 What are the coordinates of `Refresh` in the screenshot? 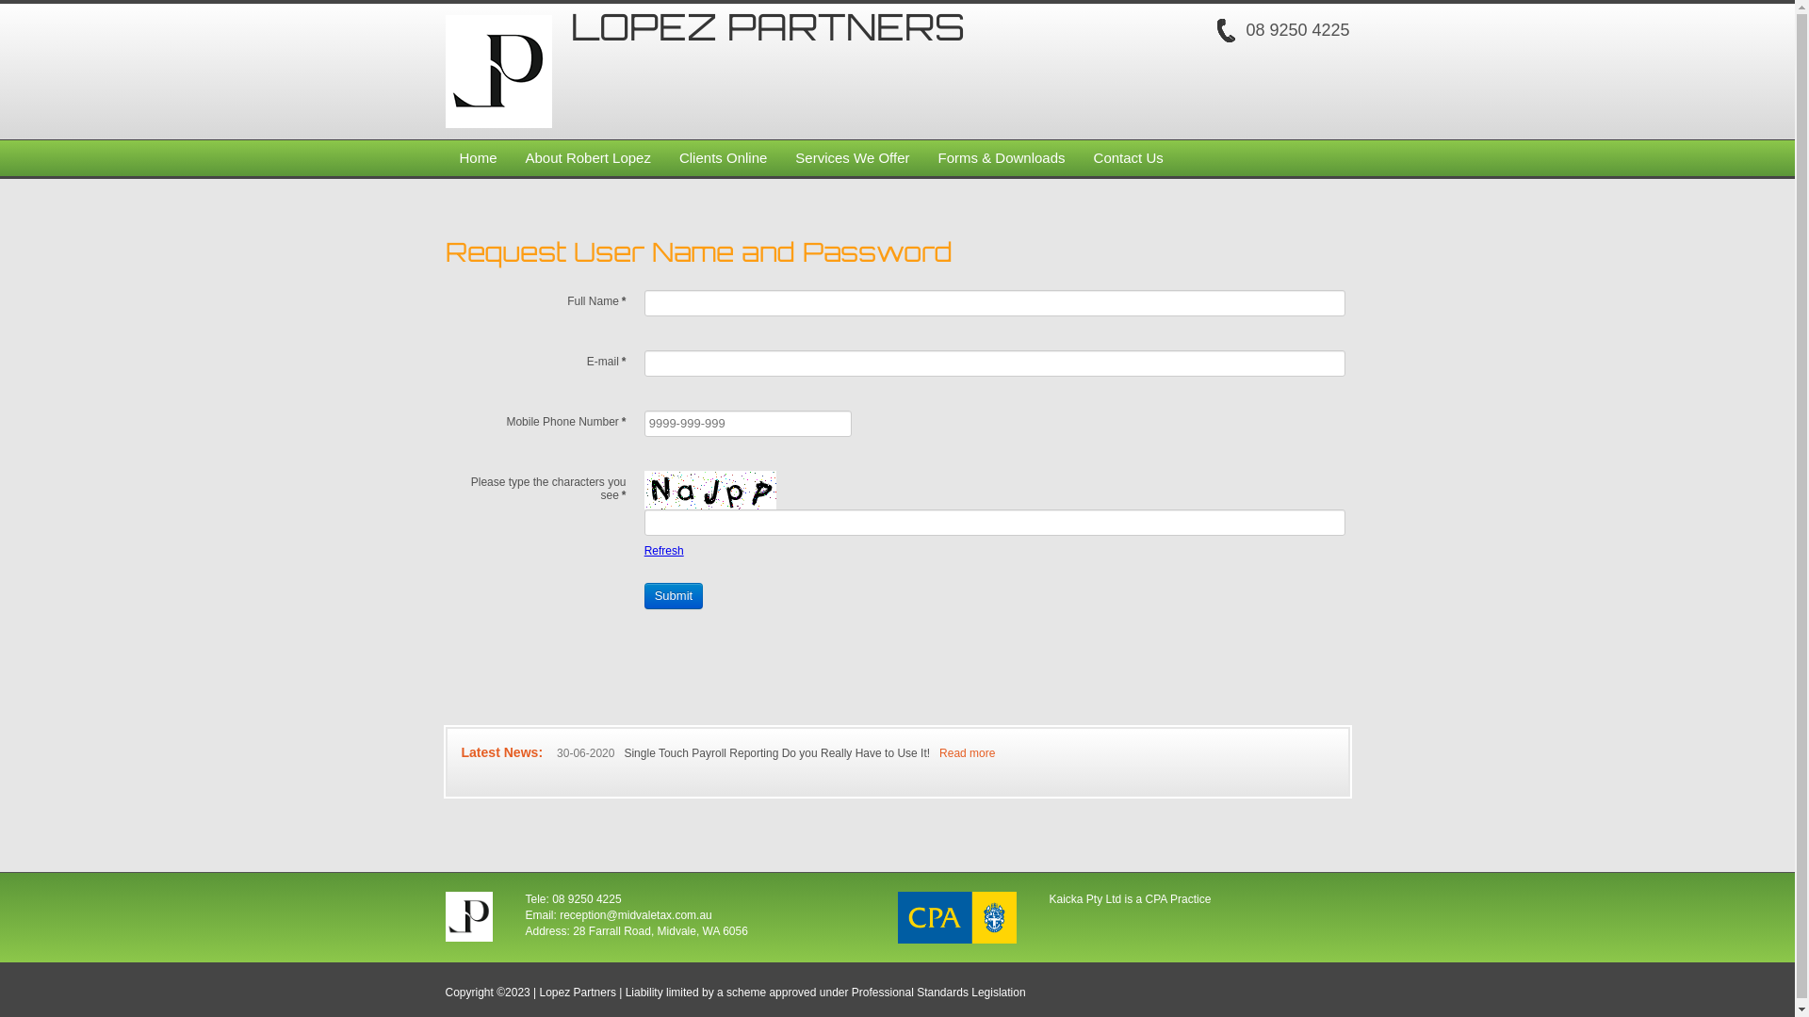 It's located at (664, 551).